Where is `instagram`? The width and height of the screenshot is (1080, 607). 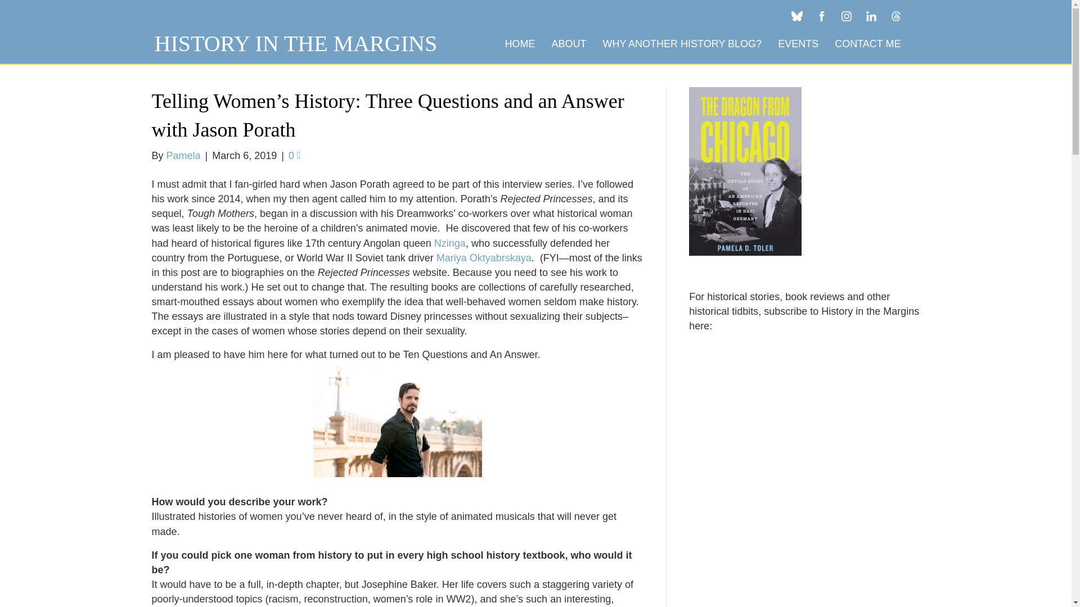 instagram is located at coordinates (847, 16).